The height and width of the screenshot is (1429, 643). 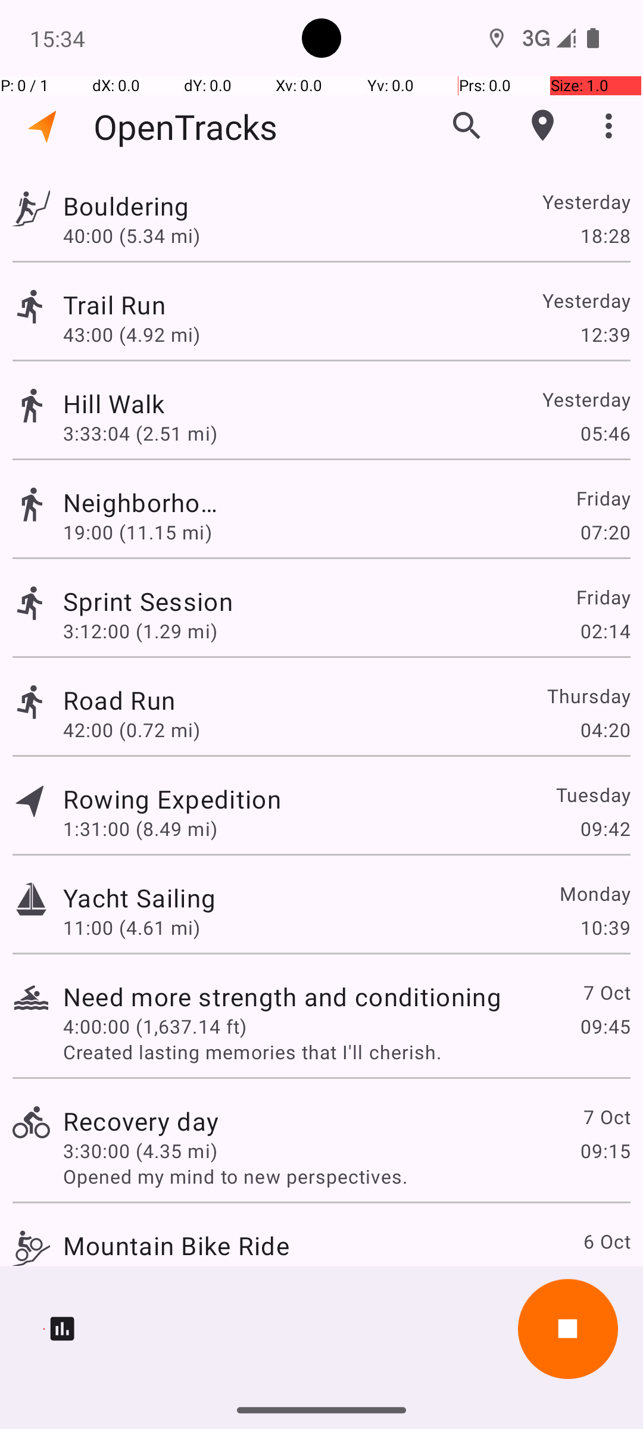 I want to click on Yesterday, so click(x=586, y=201).